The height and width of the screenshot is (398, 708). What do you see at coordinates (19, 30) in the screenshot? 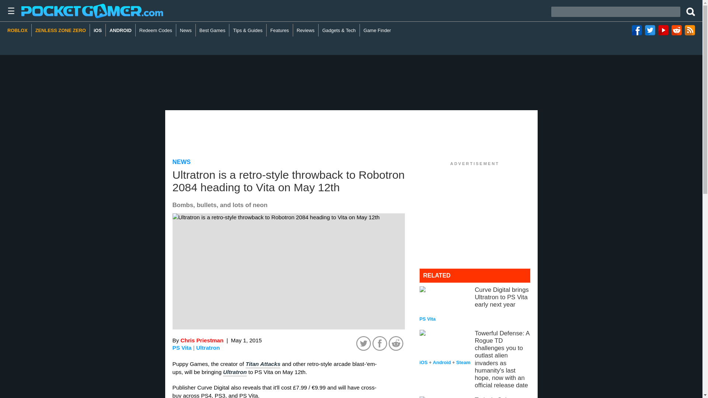
I see `ROBLOX` at bounding box center [19, 30].